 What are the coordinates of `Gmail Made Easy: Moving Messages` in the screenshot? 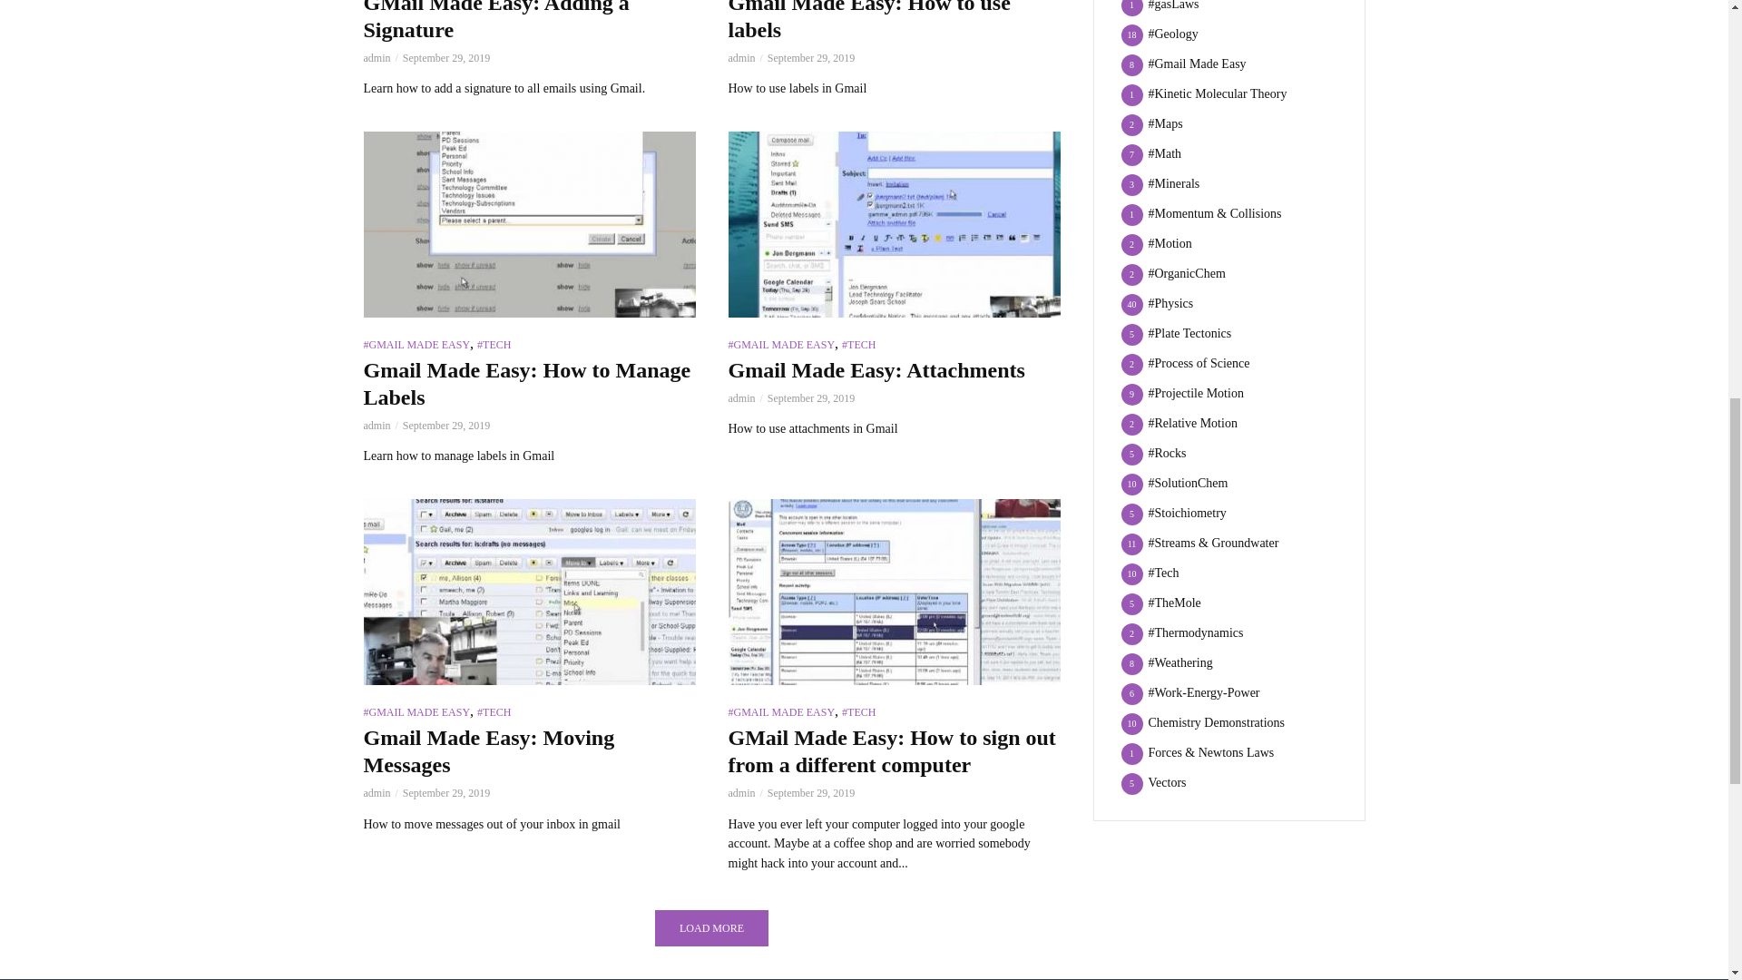 It's located at (528, 592).